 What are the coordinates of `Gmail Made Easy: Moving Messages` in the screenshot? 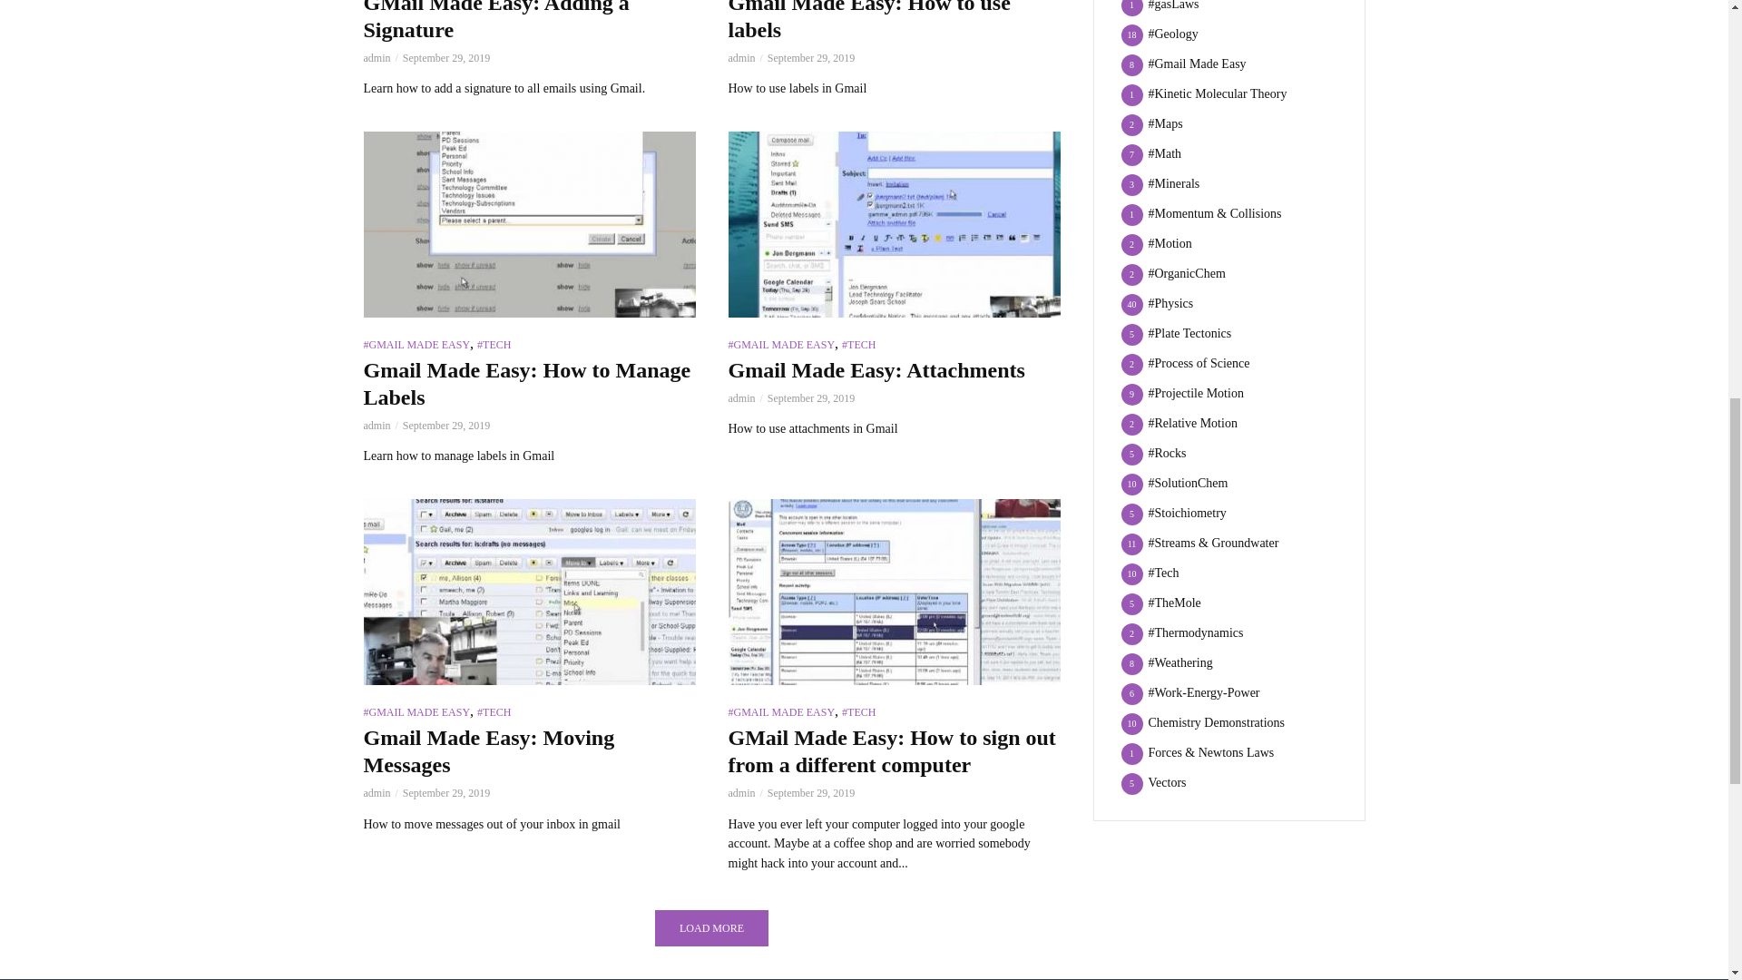 It's located at (528, 592).